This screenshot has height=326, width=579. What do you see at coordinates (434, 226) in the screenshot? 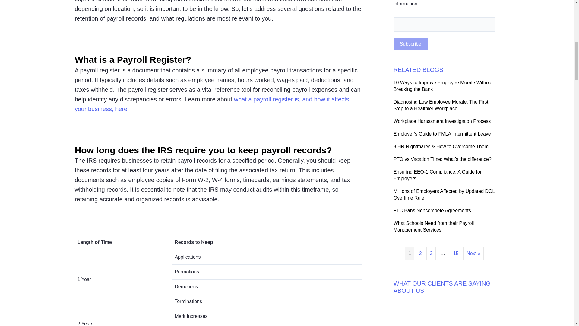
I see `What Schools Need from their Payroll Management Services` at bounding box center [434, 226].